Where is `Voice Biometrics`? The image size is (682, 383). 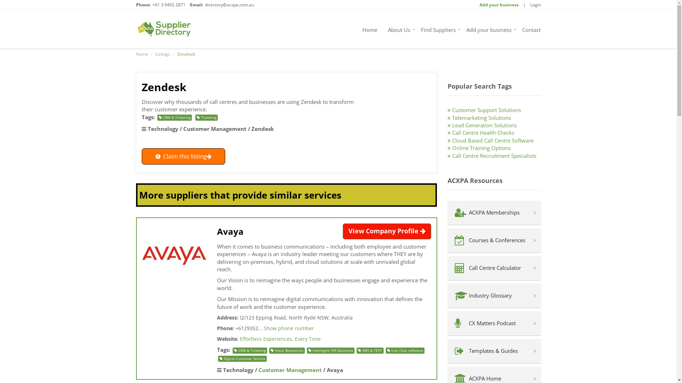
Voice Biometrics is located at coordinates (287, 350).